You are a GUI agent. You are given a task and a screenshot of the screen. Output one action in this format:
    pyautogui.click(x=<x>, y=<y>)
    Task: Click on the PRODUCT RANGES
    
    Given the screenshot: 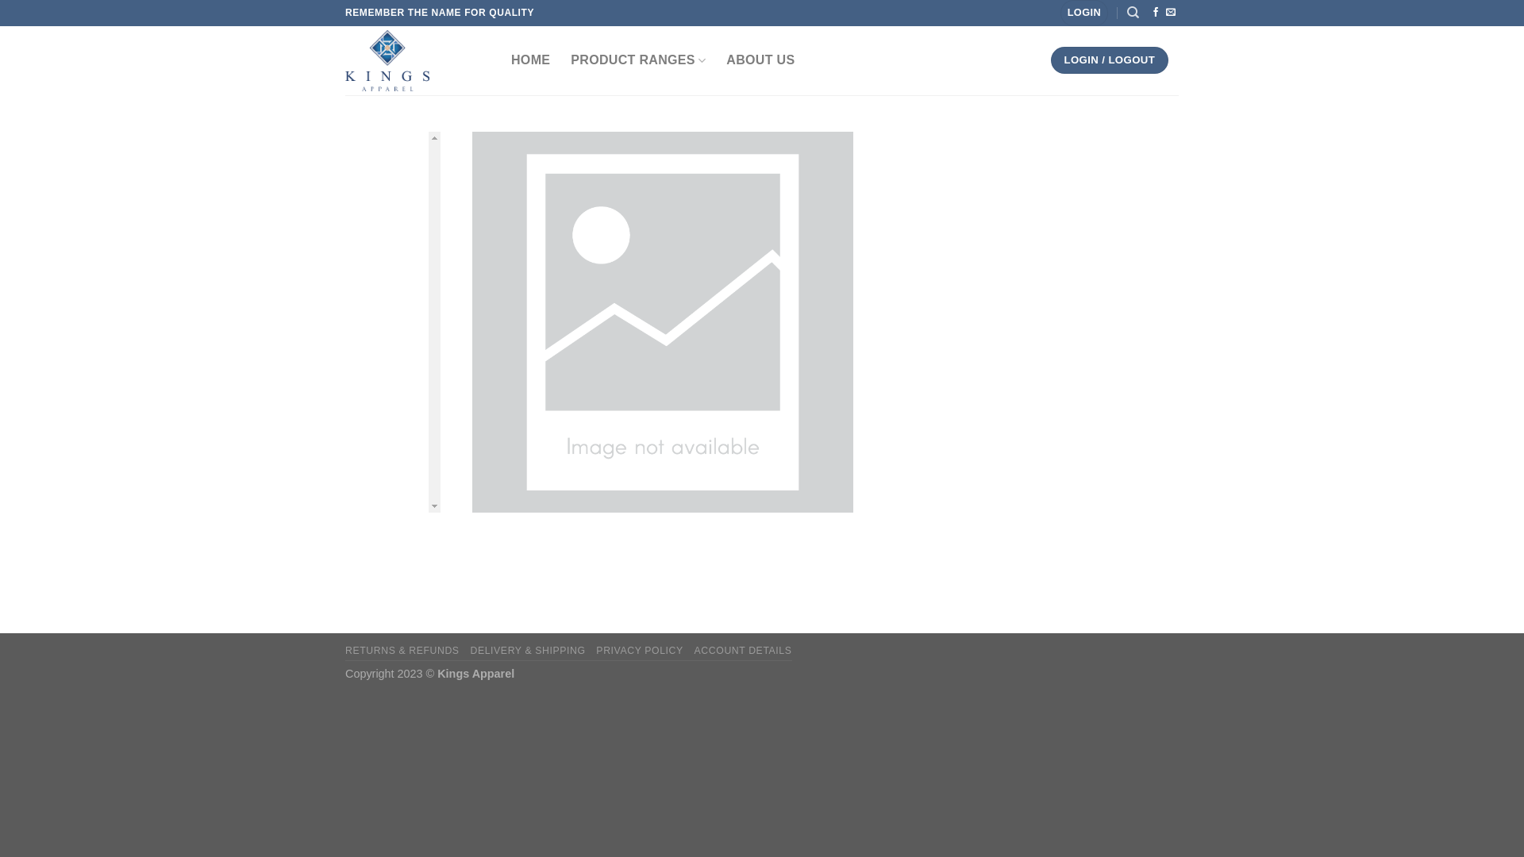 What is the action you would take?
    pyautogui.click(x=638, y=60)
    